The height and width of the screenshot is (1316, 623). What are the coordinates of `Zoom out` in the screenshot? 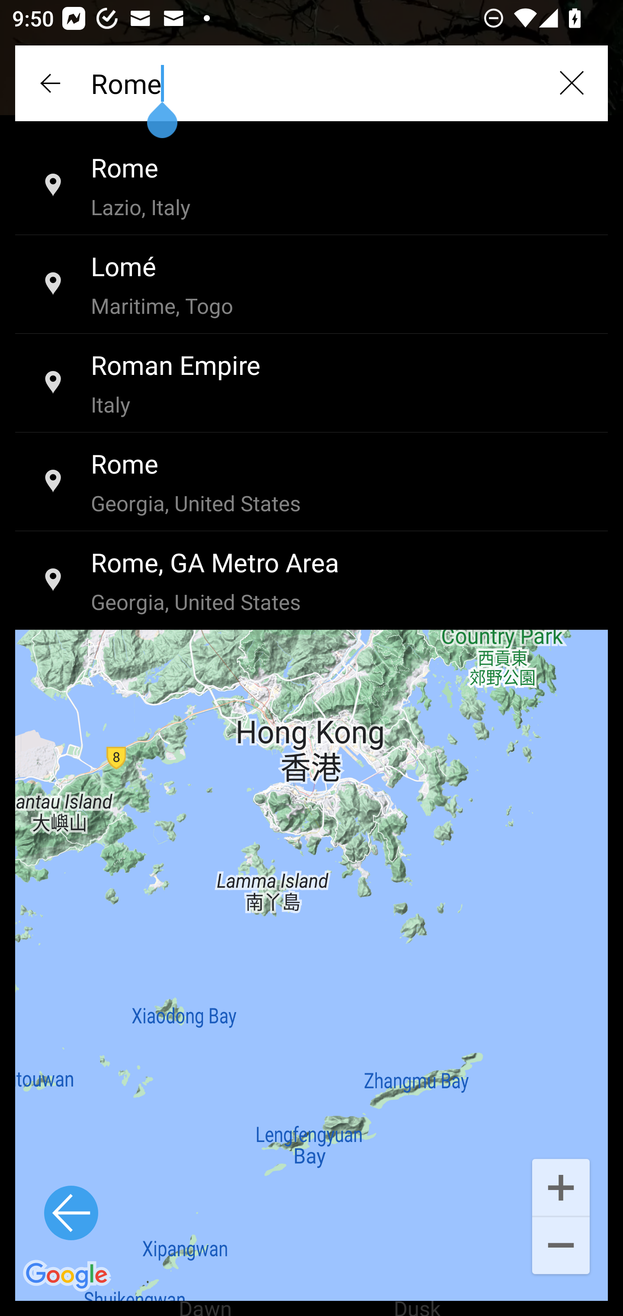 It's located at (561, 1247).